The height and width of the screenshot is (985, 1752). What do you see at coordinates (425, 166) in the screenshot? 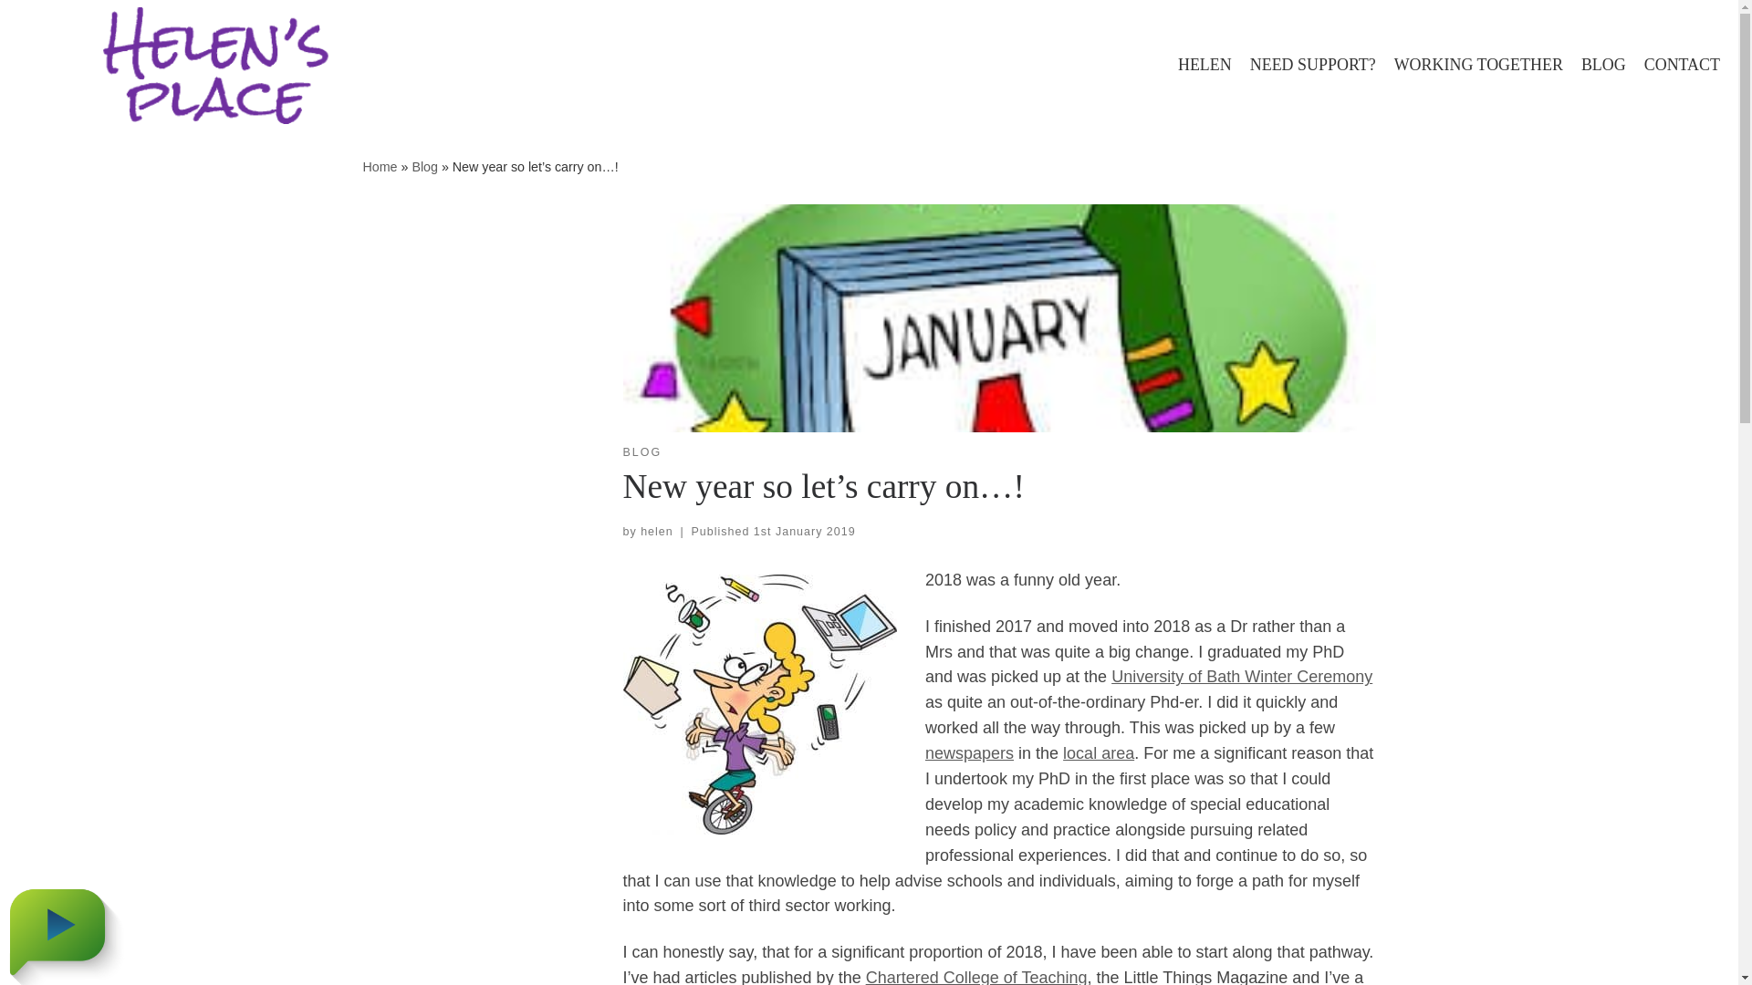
I see `Blog` at bounding box center [425, 166].